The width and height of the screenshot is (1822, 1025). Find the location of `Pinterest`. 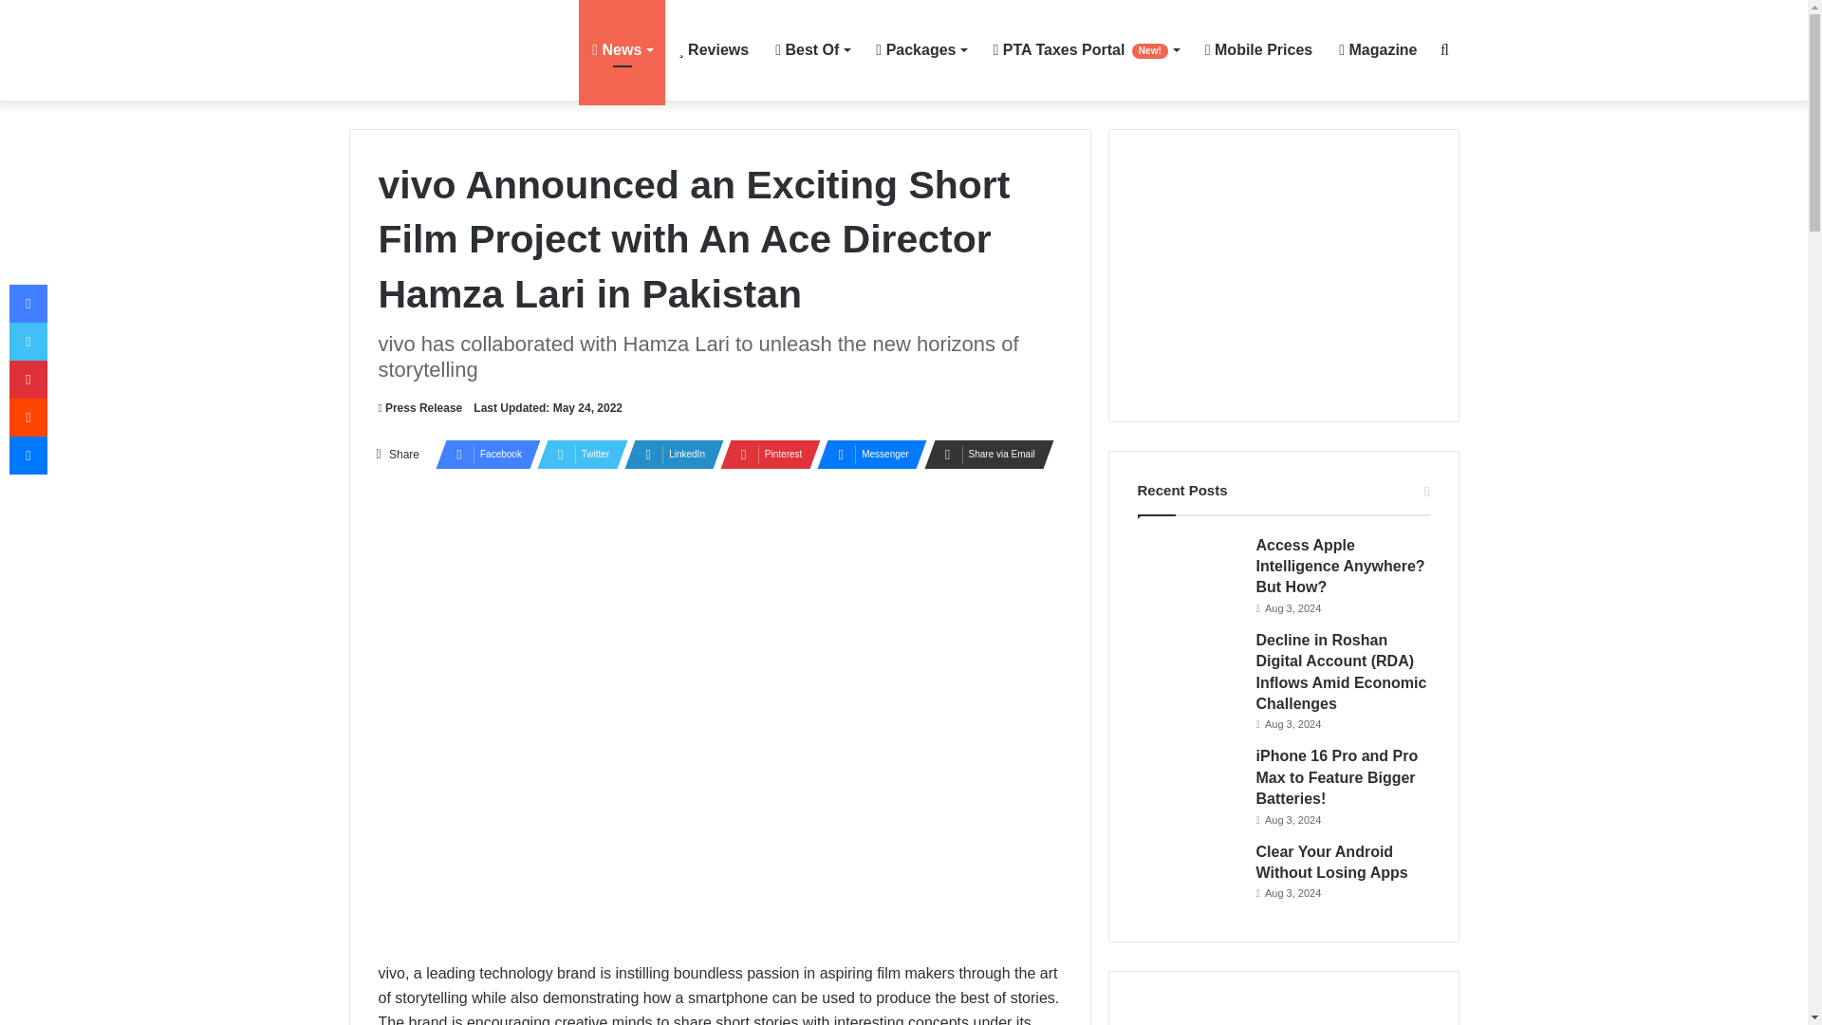

Pinterest is located at coordinates (764, 454).